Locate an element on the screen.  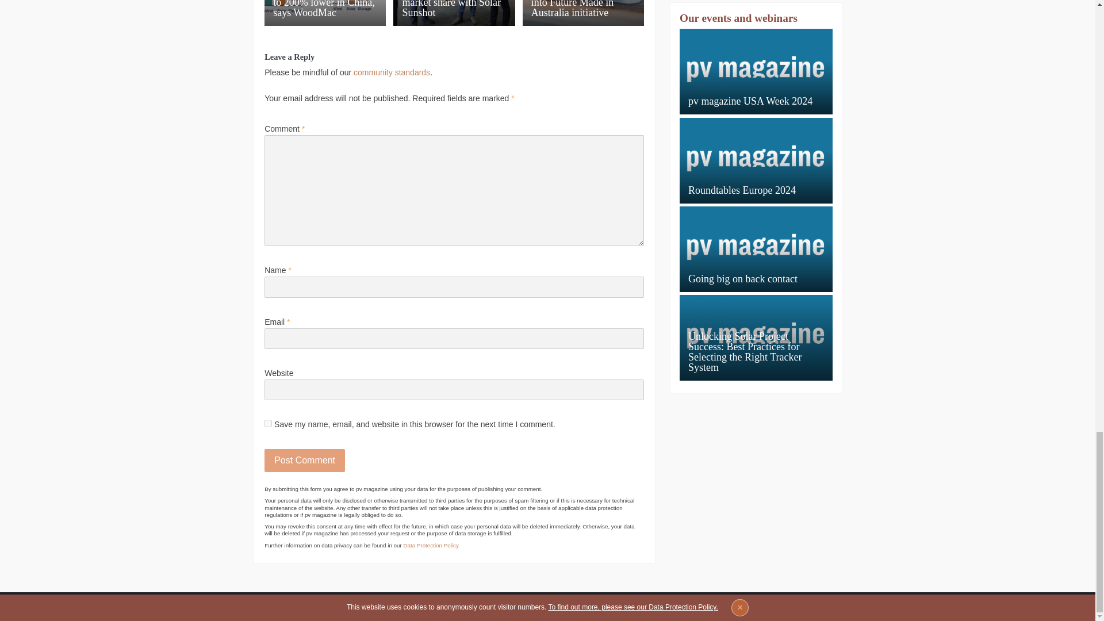
Post Comment is located at coordinates (305, 460).